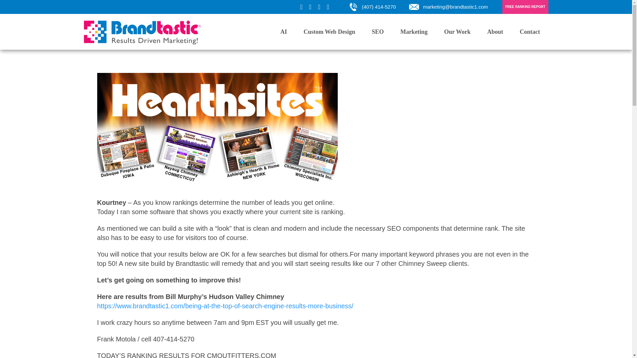  What do you see at coordinates (283, 32) in the screenshot?
I see `AI` at bounding box center [283, 32].